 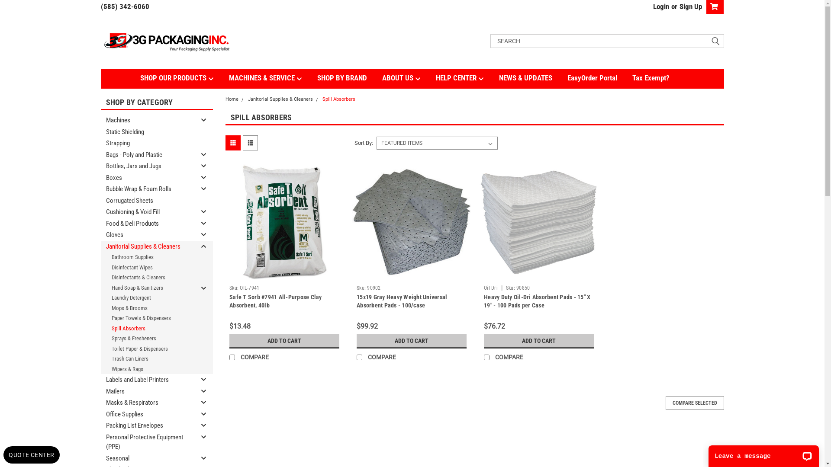 I want to click on Bubble Wrap & Foam Rolls, so click(x=148, y=189).